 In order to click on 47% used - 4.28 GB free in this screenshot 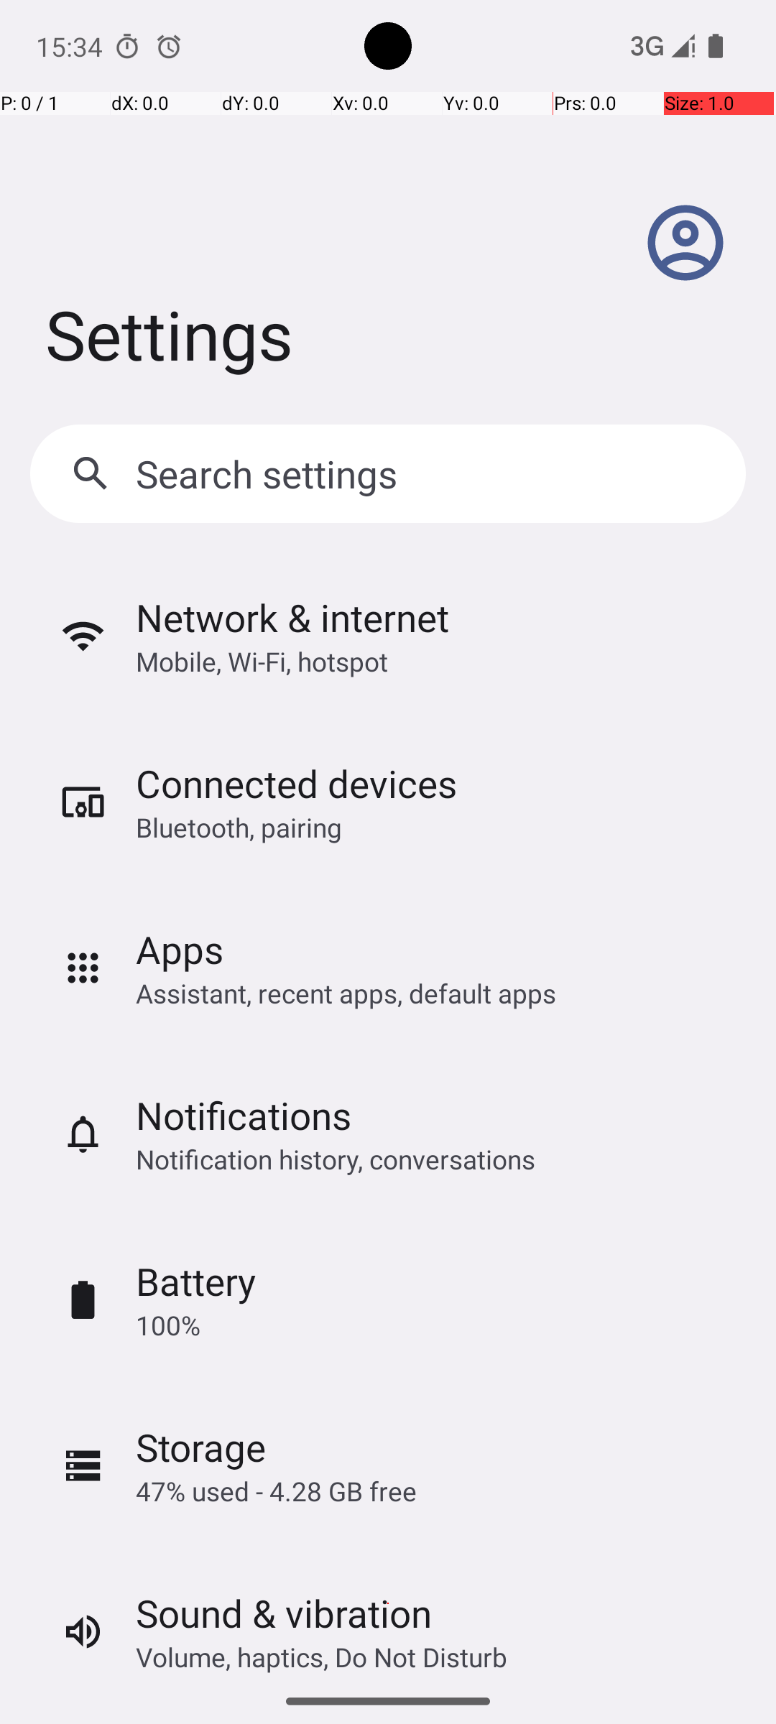, I will do `click(276, 1491)`.